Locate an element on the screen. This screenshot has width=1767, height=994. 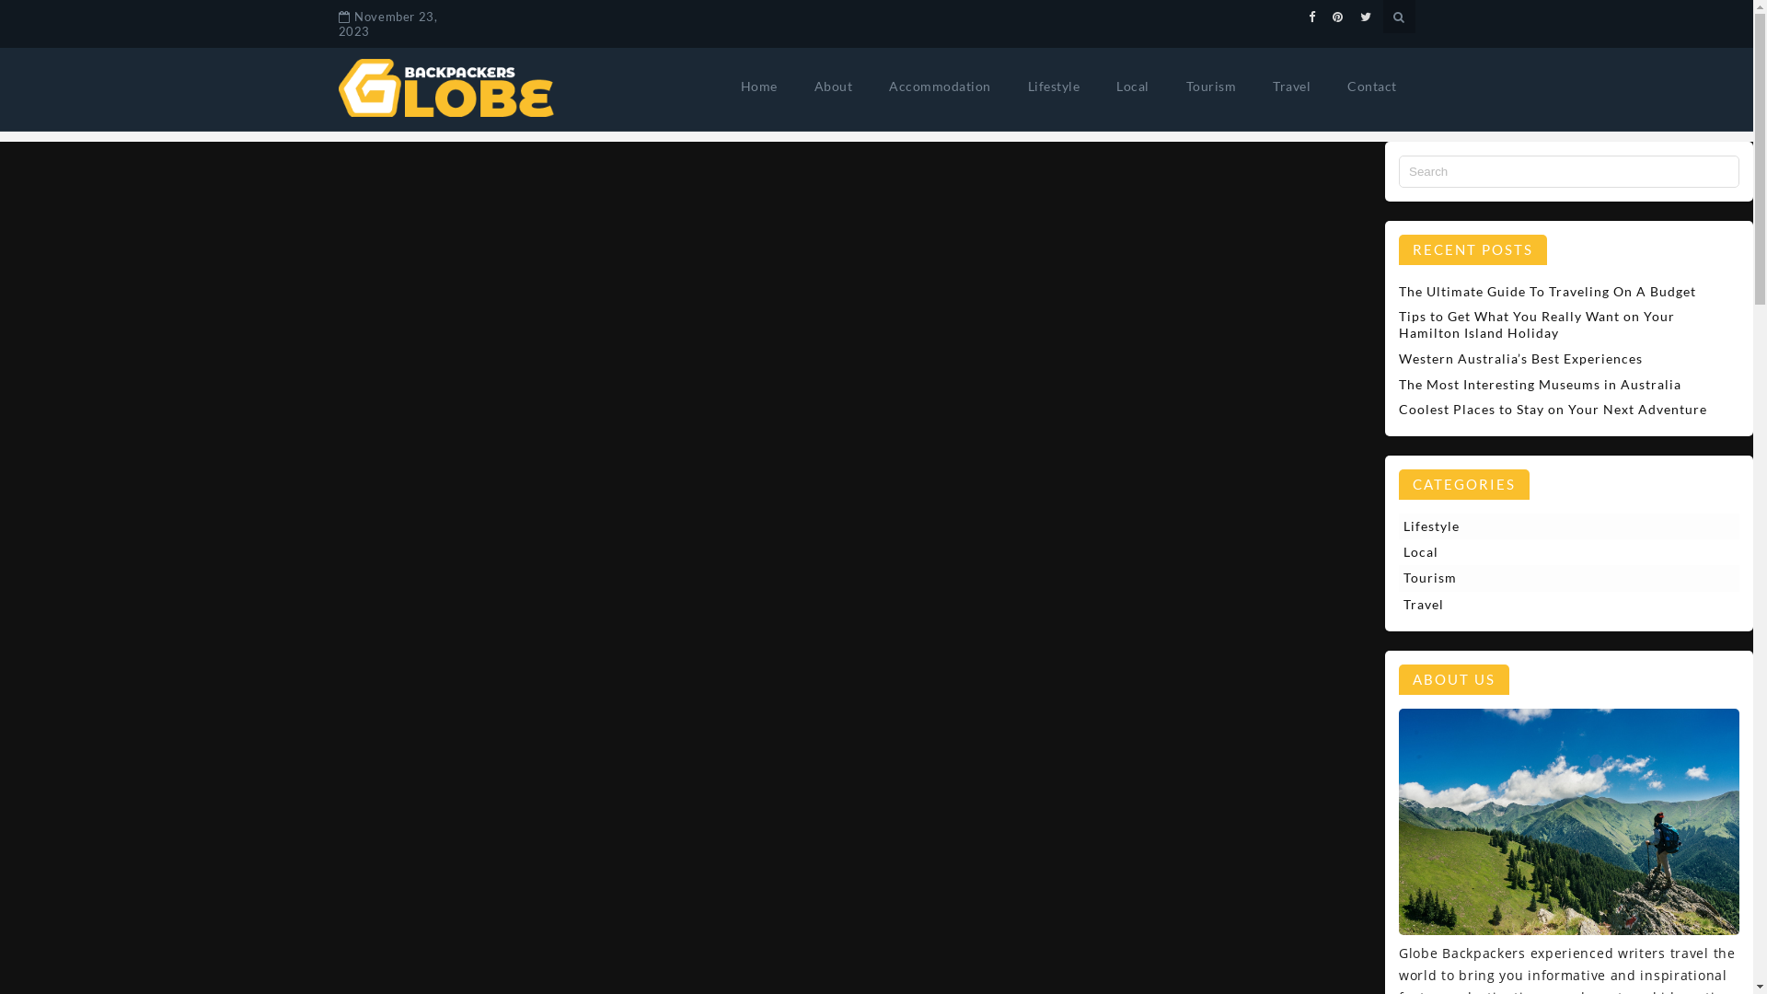
Local is located at coordinates (1133, 87).